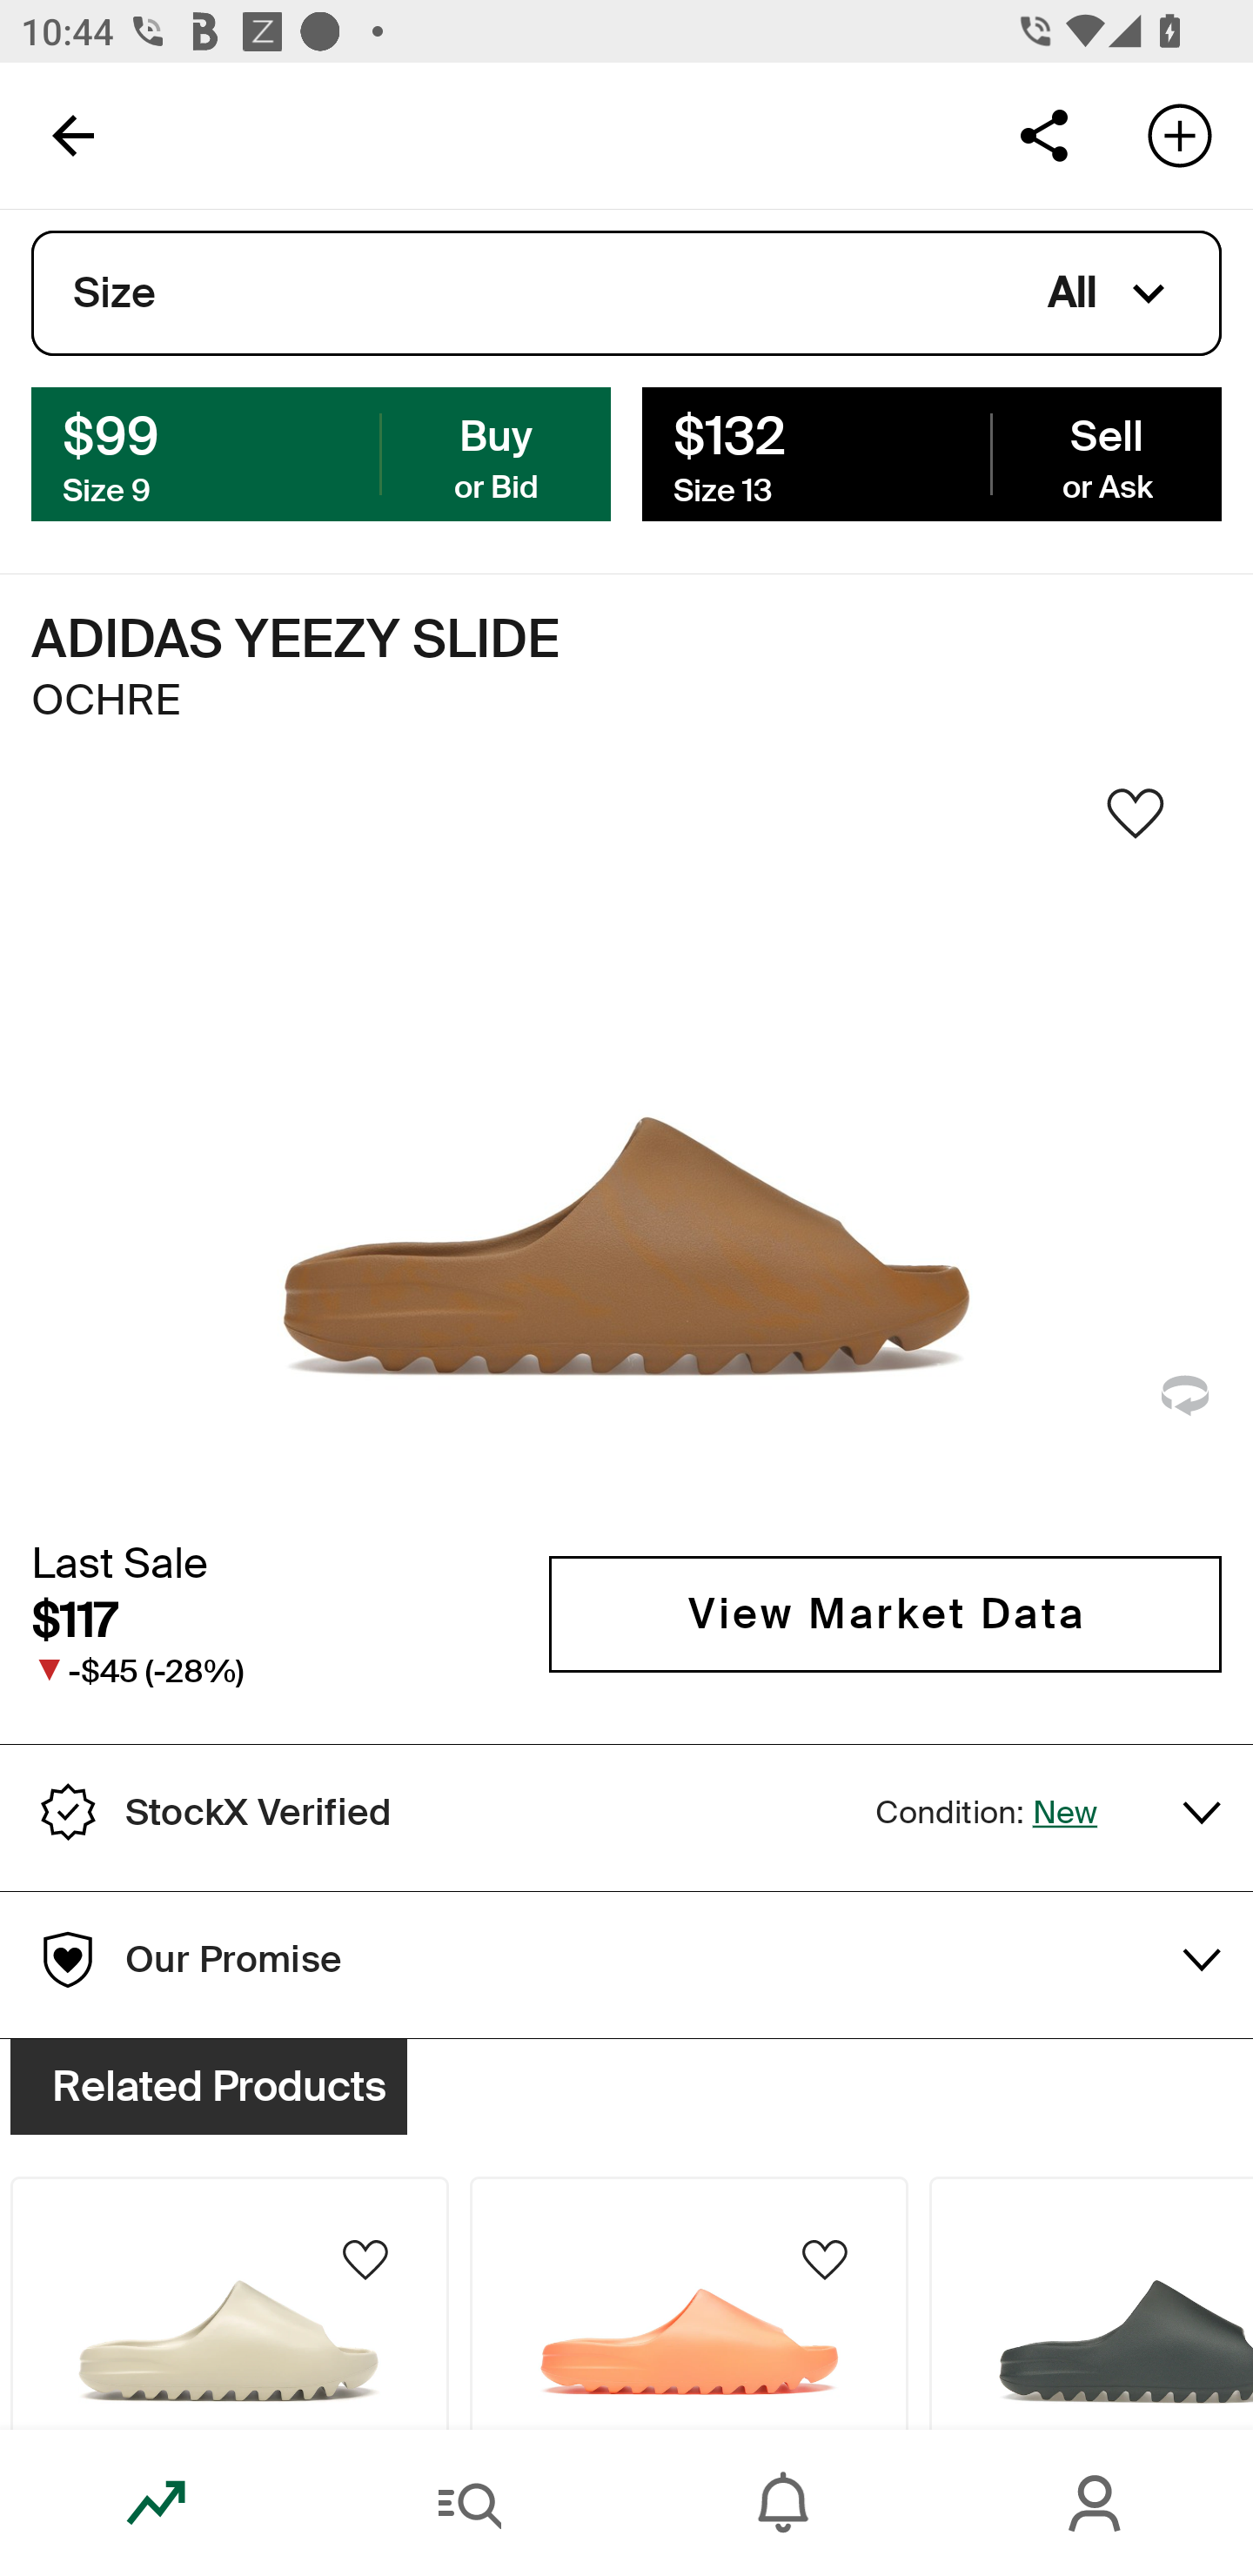 The width and height of the screenshot is (1253, 2576). I want to click on Search, so click(470, 2503).